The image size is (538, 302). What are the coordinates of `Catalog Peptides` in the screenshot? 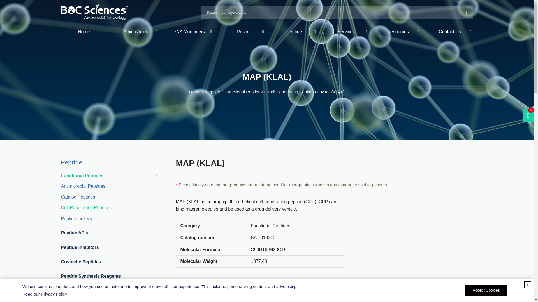 It's located at (102, 197).